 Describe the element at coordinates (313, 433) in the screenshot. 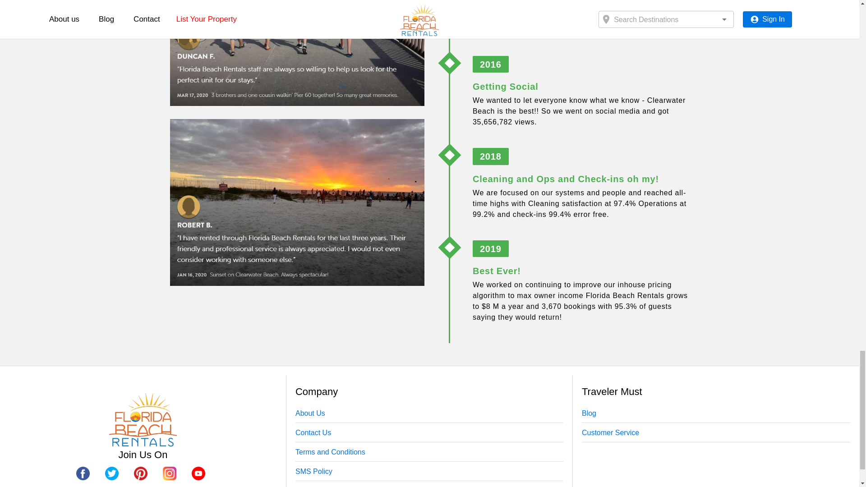

I see `Contact Us` at that location.